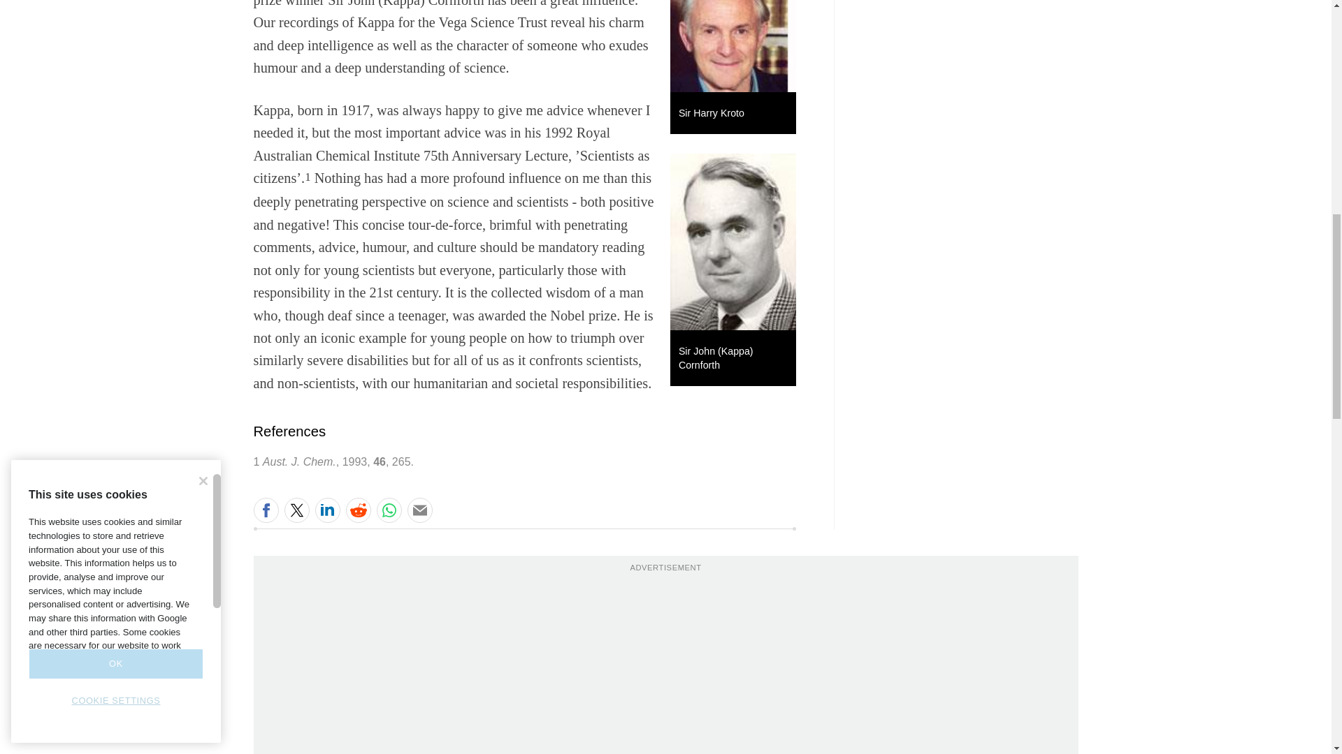  Describe the element at coordinates (326, 510) in the screenshot. I see `Share this on LinkedIn` at that location.